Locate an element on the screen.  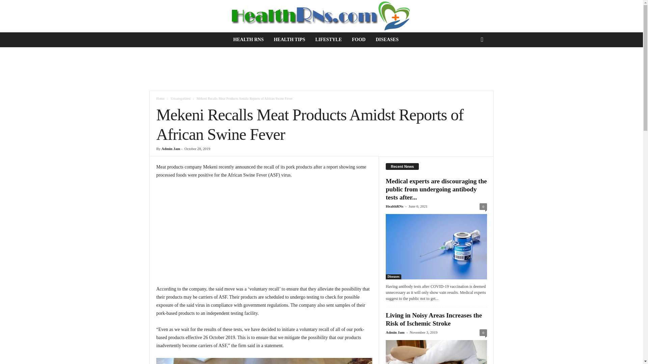
Health RNs is located at coordinates (321, 16).